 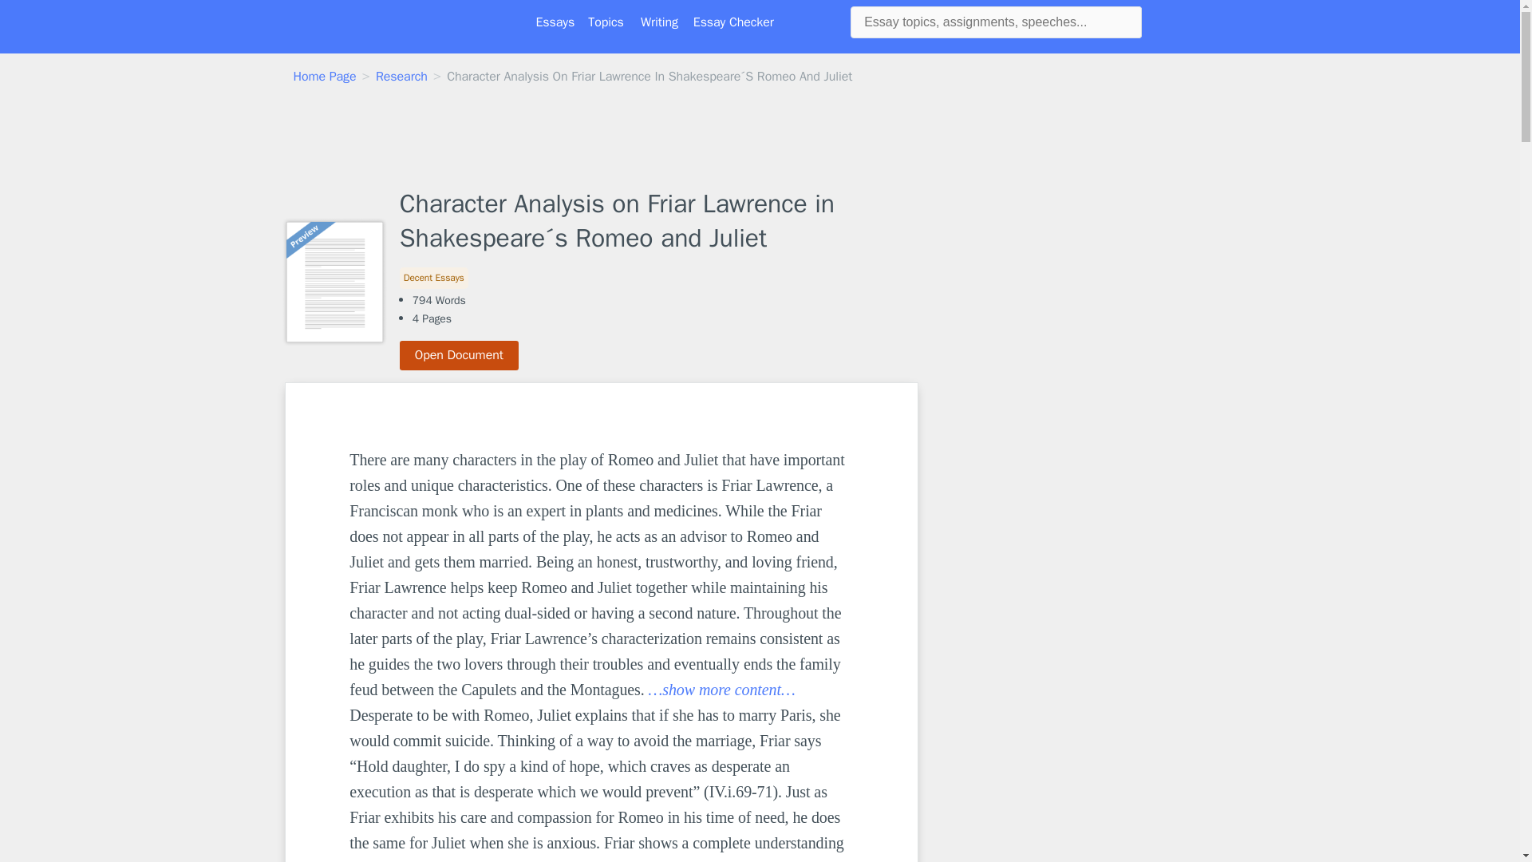 What do you see at coordinates (555, 22) in the screenshot?
I see `Essays` at bounding box center [555, 22].